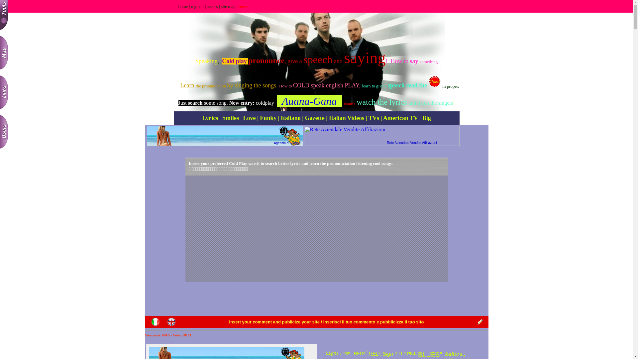  I want to click on site map, so click(228, 7).